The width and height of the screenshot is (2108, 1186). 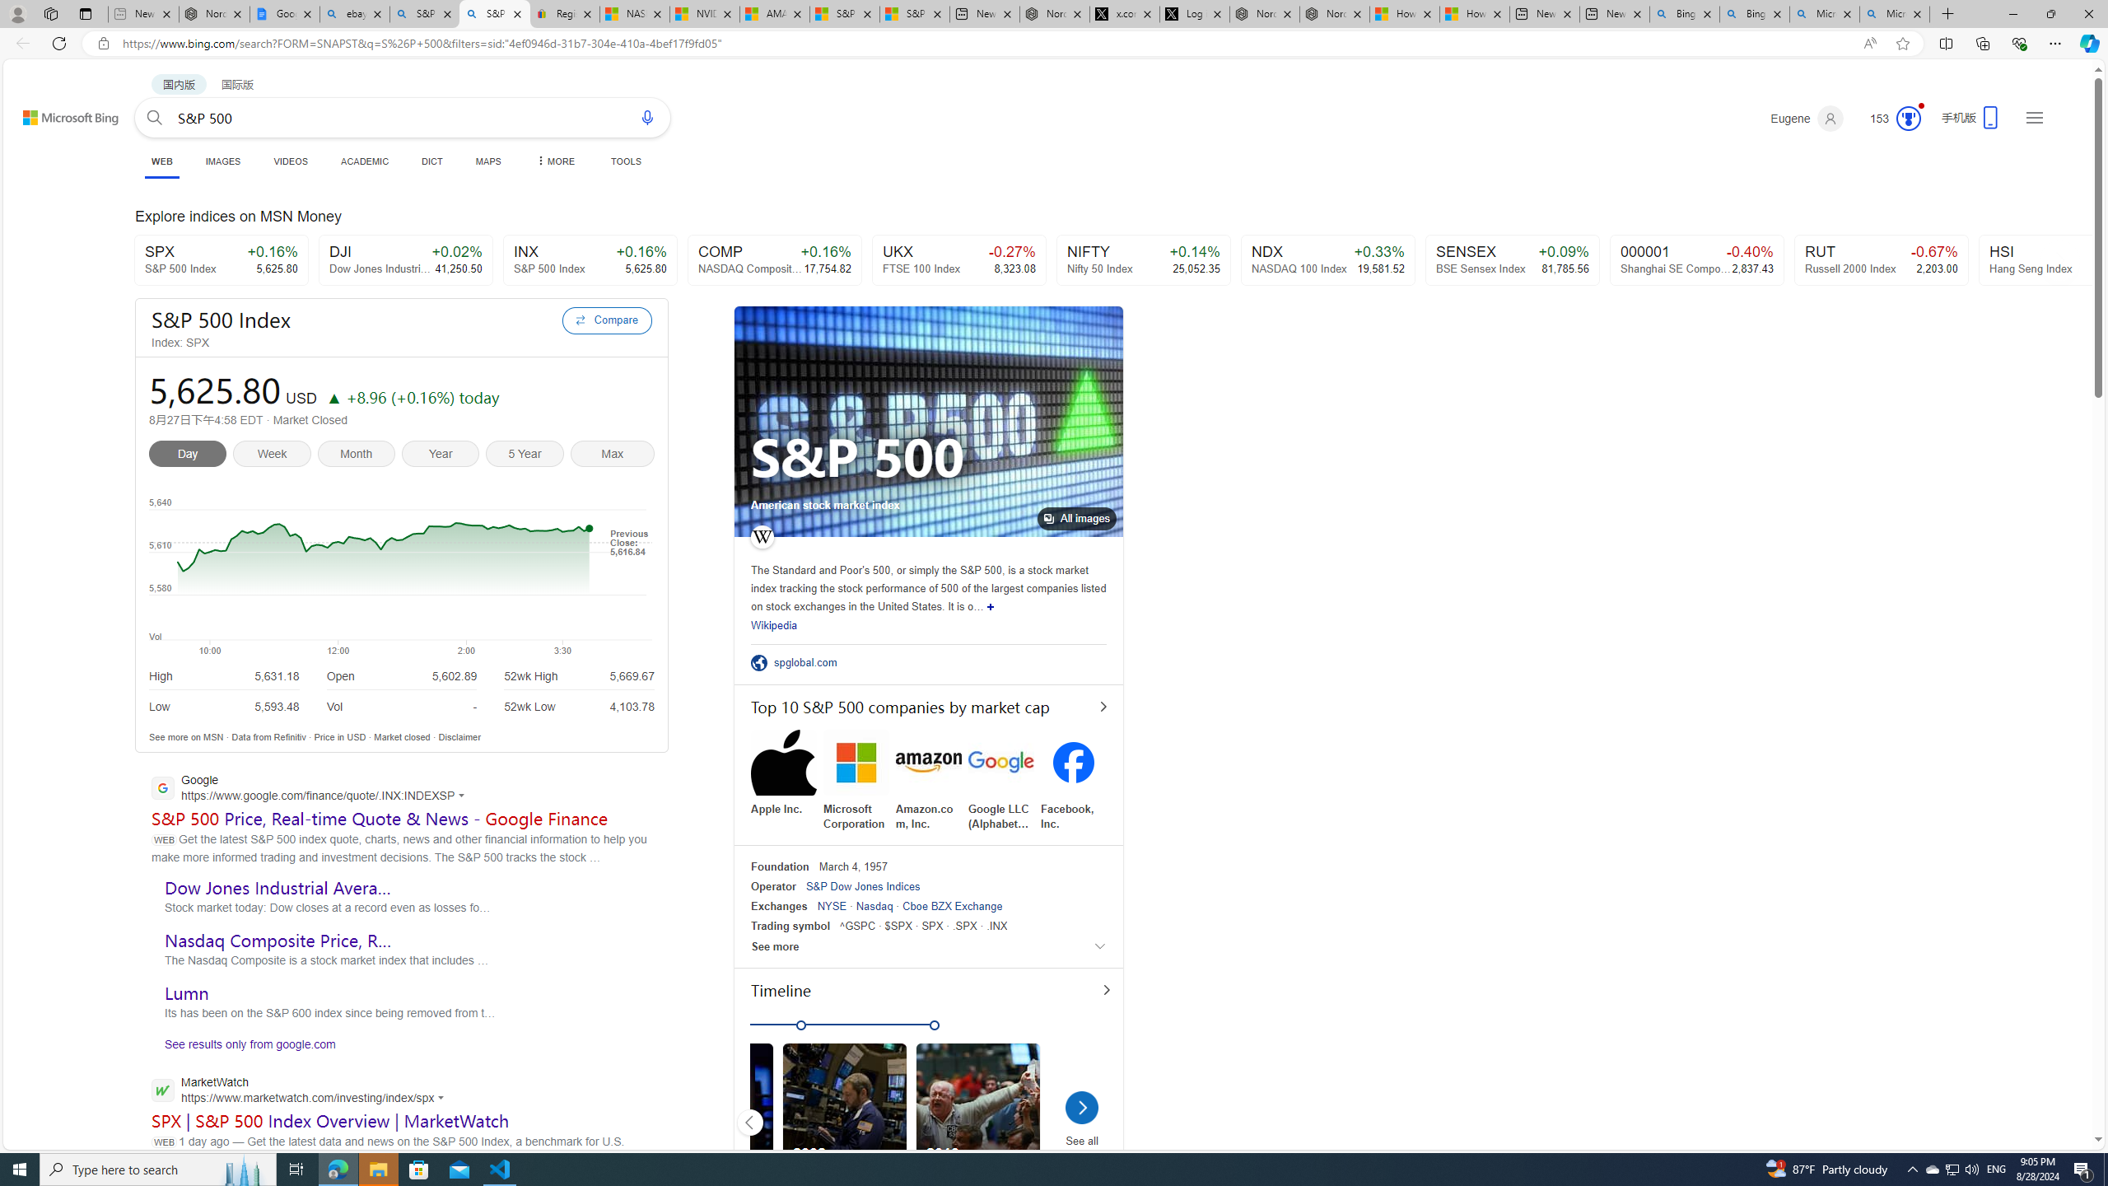 What do you see at coordinates (779, 906) in the screenshot?
I see `Exchanges` at bounding box center [779, 906].